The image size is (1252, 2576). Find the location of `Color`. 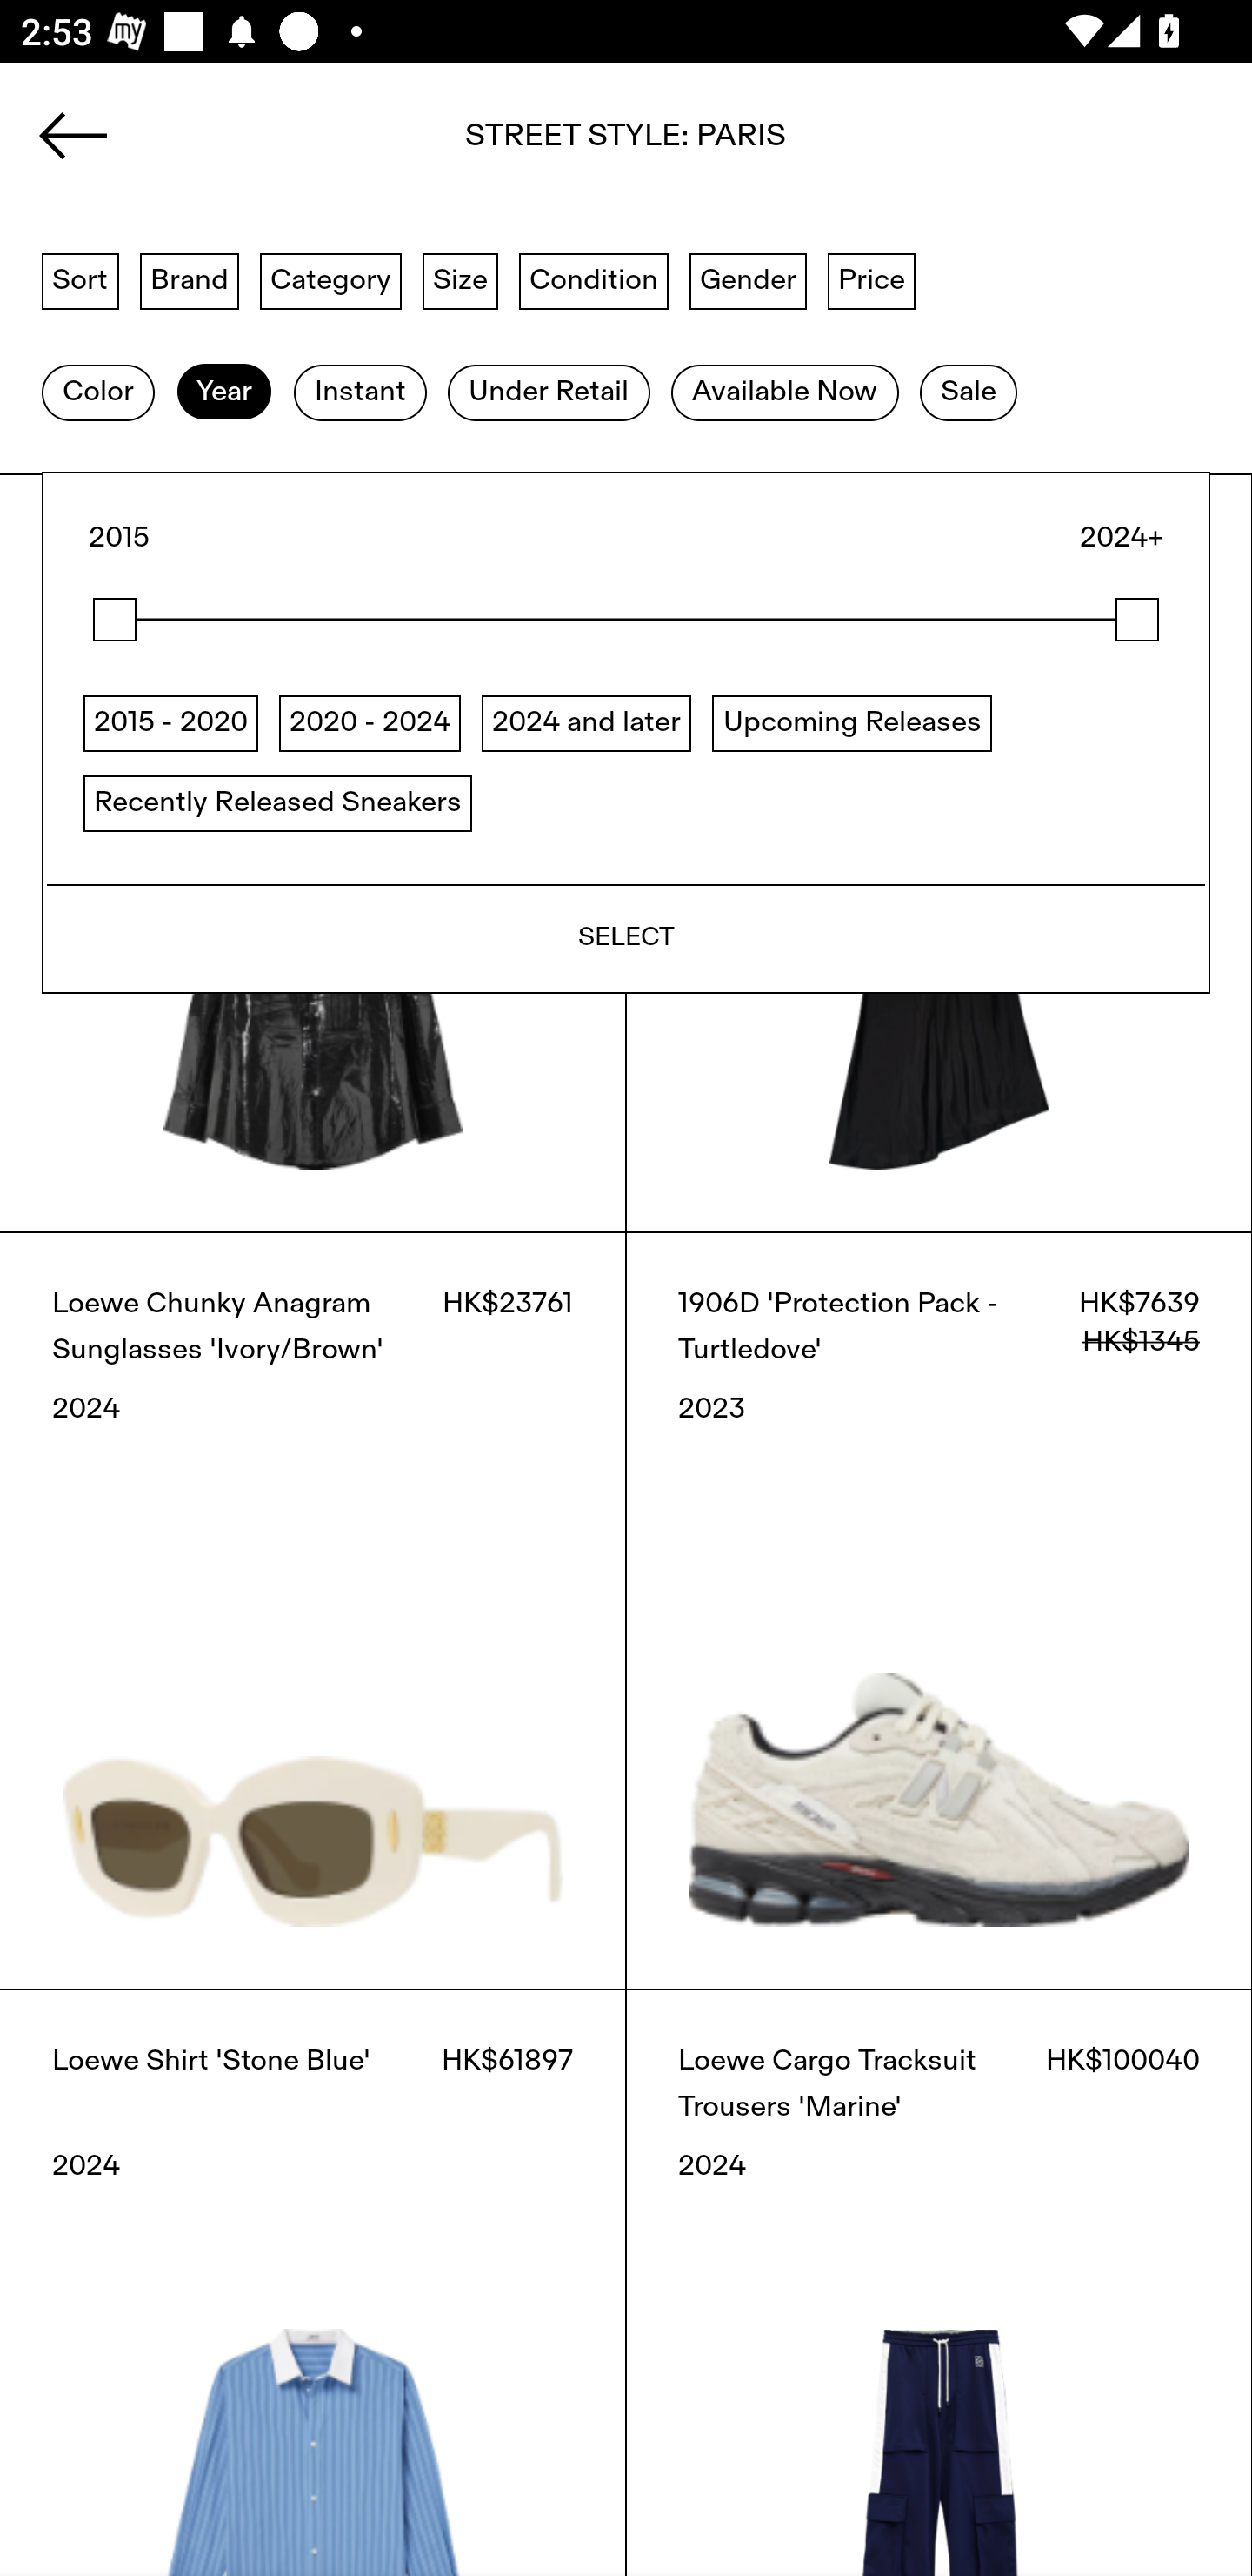

Color is located at coordinates (97, 392).